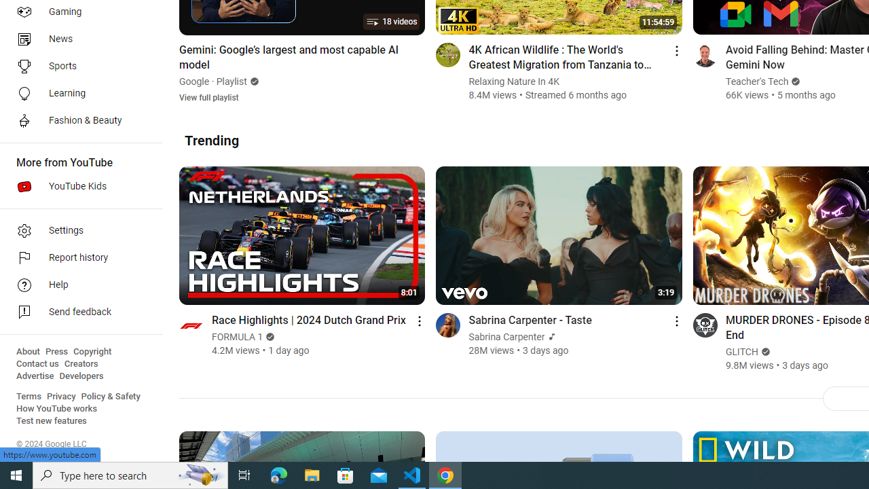  Describe the element at coordinates (238, 337) in the screenshot. I see `FORMULA 1` at that location.